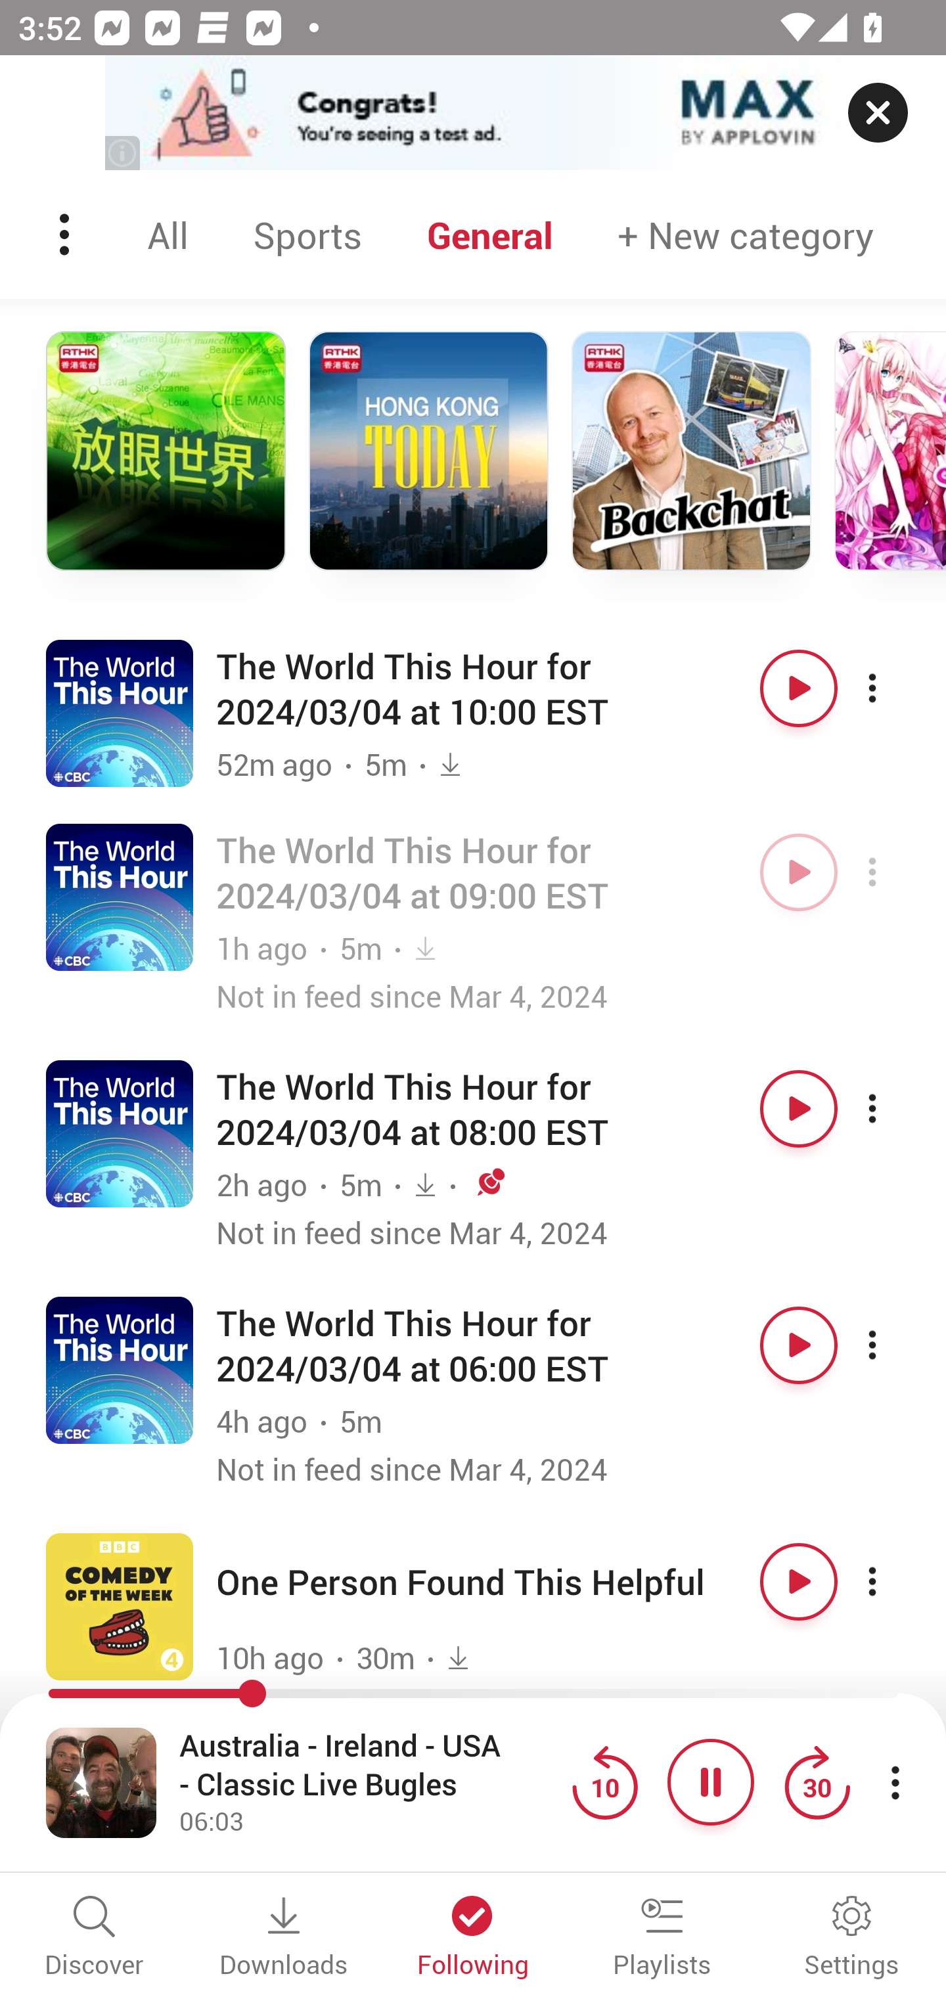  Describe the element at coordinates (711, 1782) in the screenshot. I see `Pause button` at that location.